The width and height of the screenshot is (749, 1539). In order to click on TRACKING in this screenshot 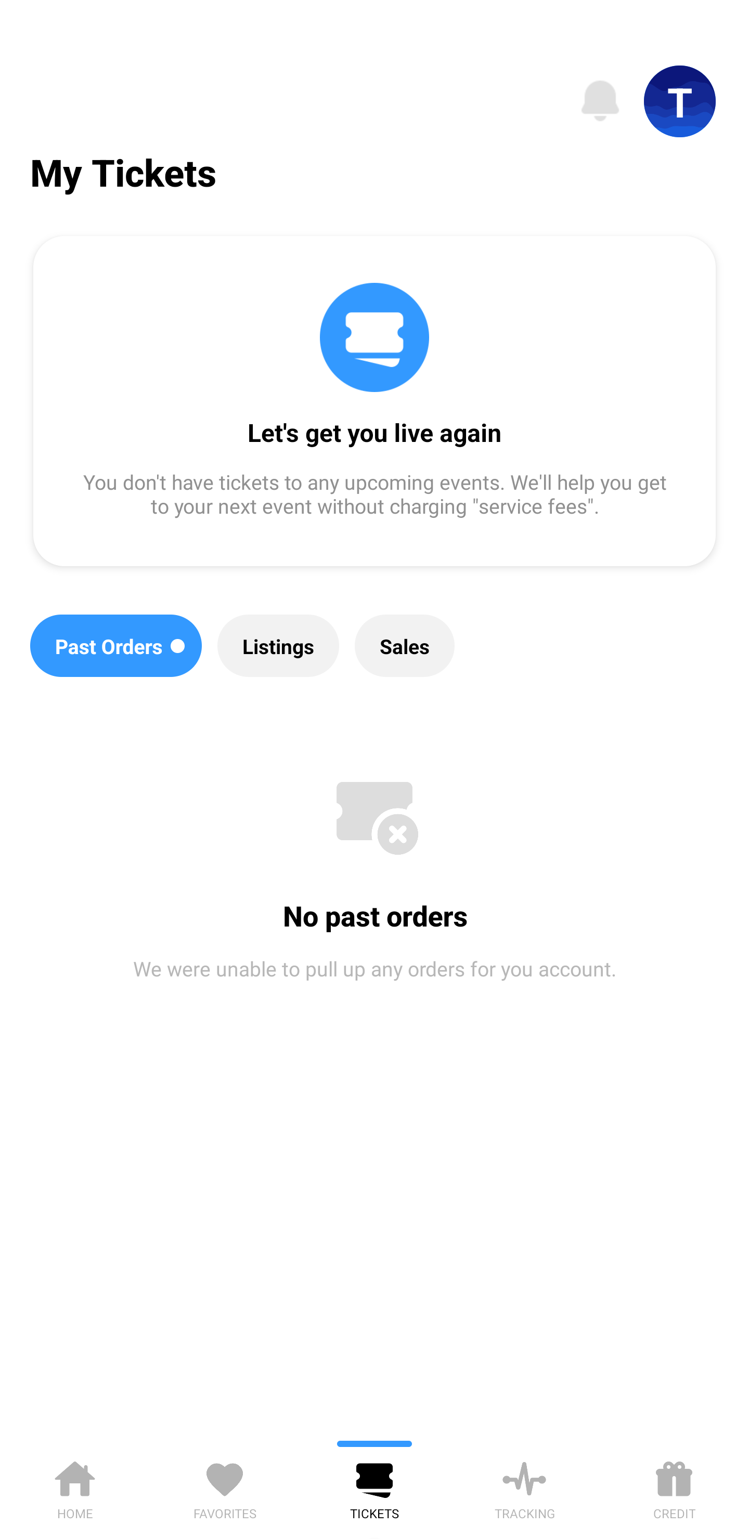, I will do `click(524, 1487)`.